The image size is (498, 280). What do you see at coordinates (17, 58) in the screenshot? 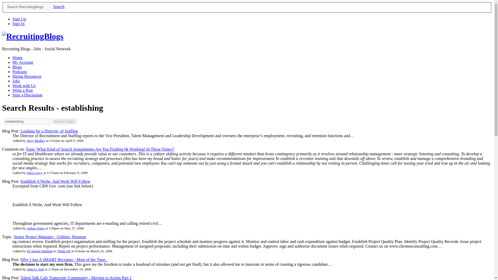
I see `Home` at bounding box center [17, 58].